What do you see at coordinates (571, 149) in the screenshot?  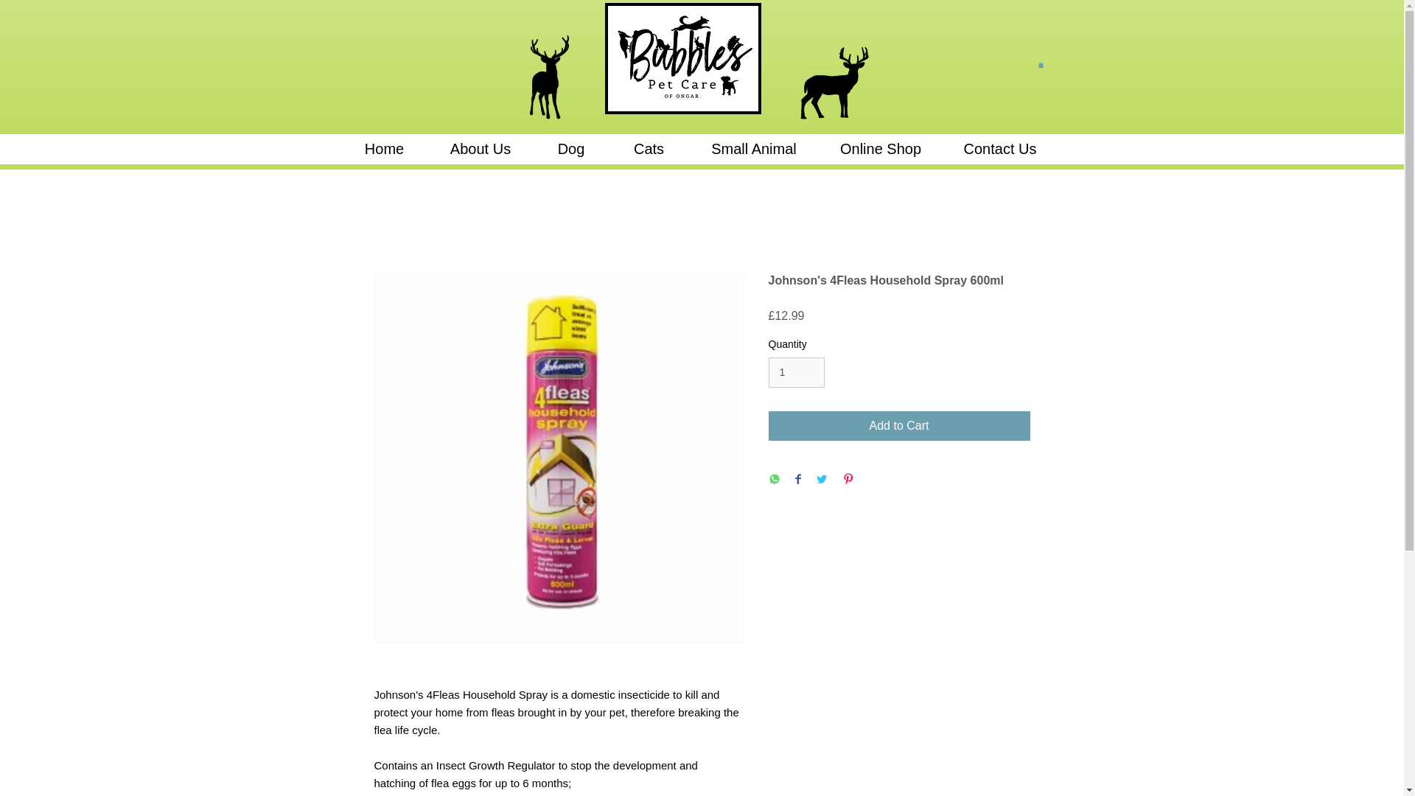 I see `Dog` at bounding box center [571, 149].